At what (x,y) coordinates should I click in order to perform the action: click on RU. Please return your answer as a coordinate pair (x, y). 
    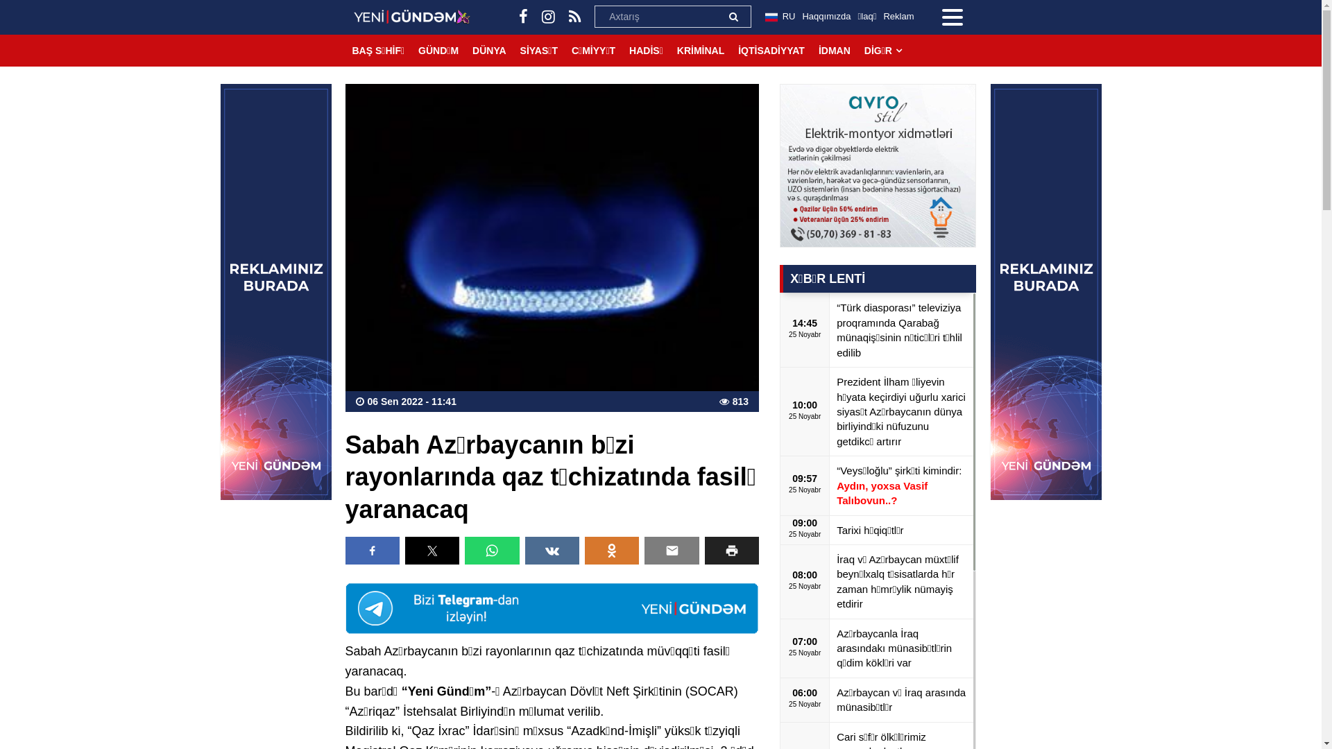
    Looking at the image, I should click on (780, 17).